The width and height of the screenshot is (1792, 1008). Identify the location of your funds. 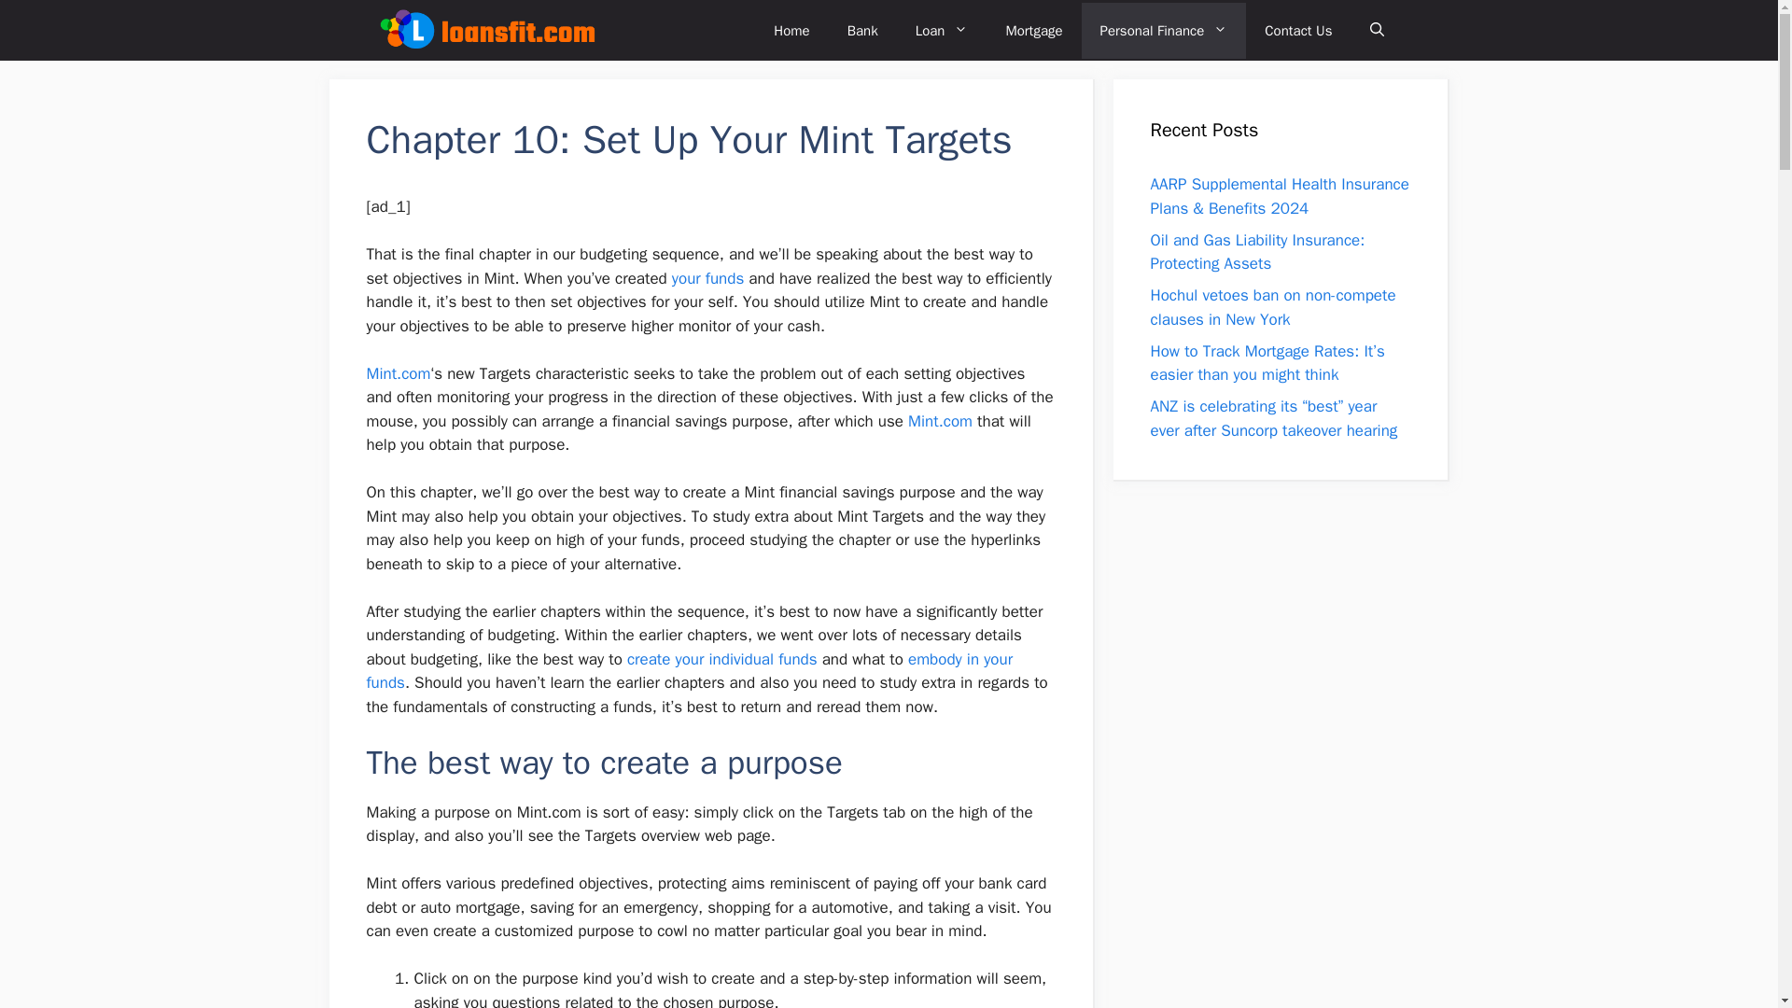
(707, 278).